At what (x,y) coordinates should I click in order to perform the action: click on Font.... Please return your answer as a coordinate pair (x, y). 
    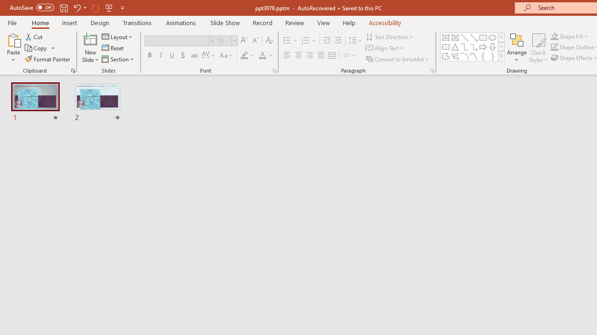
    Looking at the image, I should click on (274, 71).